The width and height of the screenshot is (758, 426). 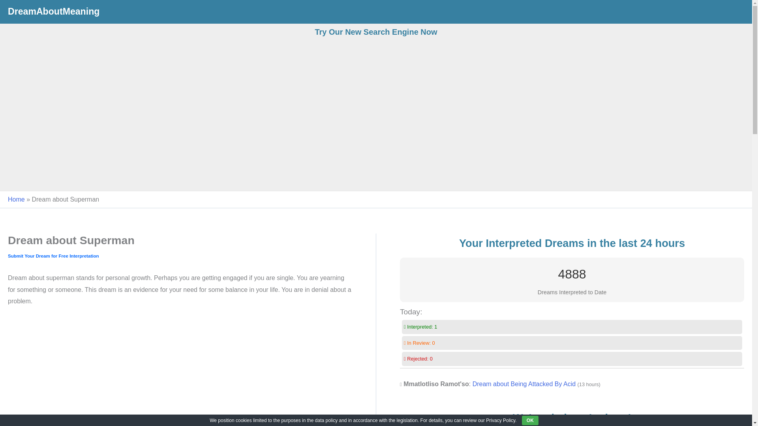 I want to click on Home, so click(x=16, y=199).